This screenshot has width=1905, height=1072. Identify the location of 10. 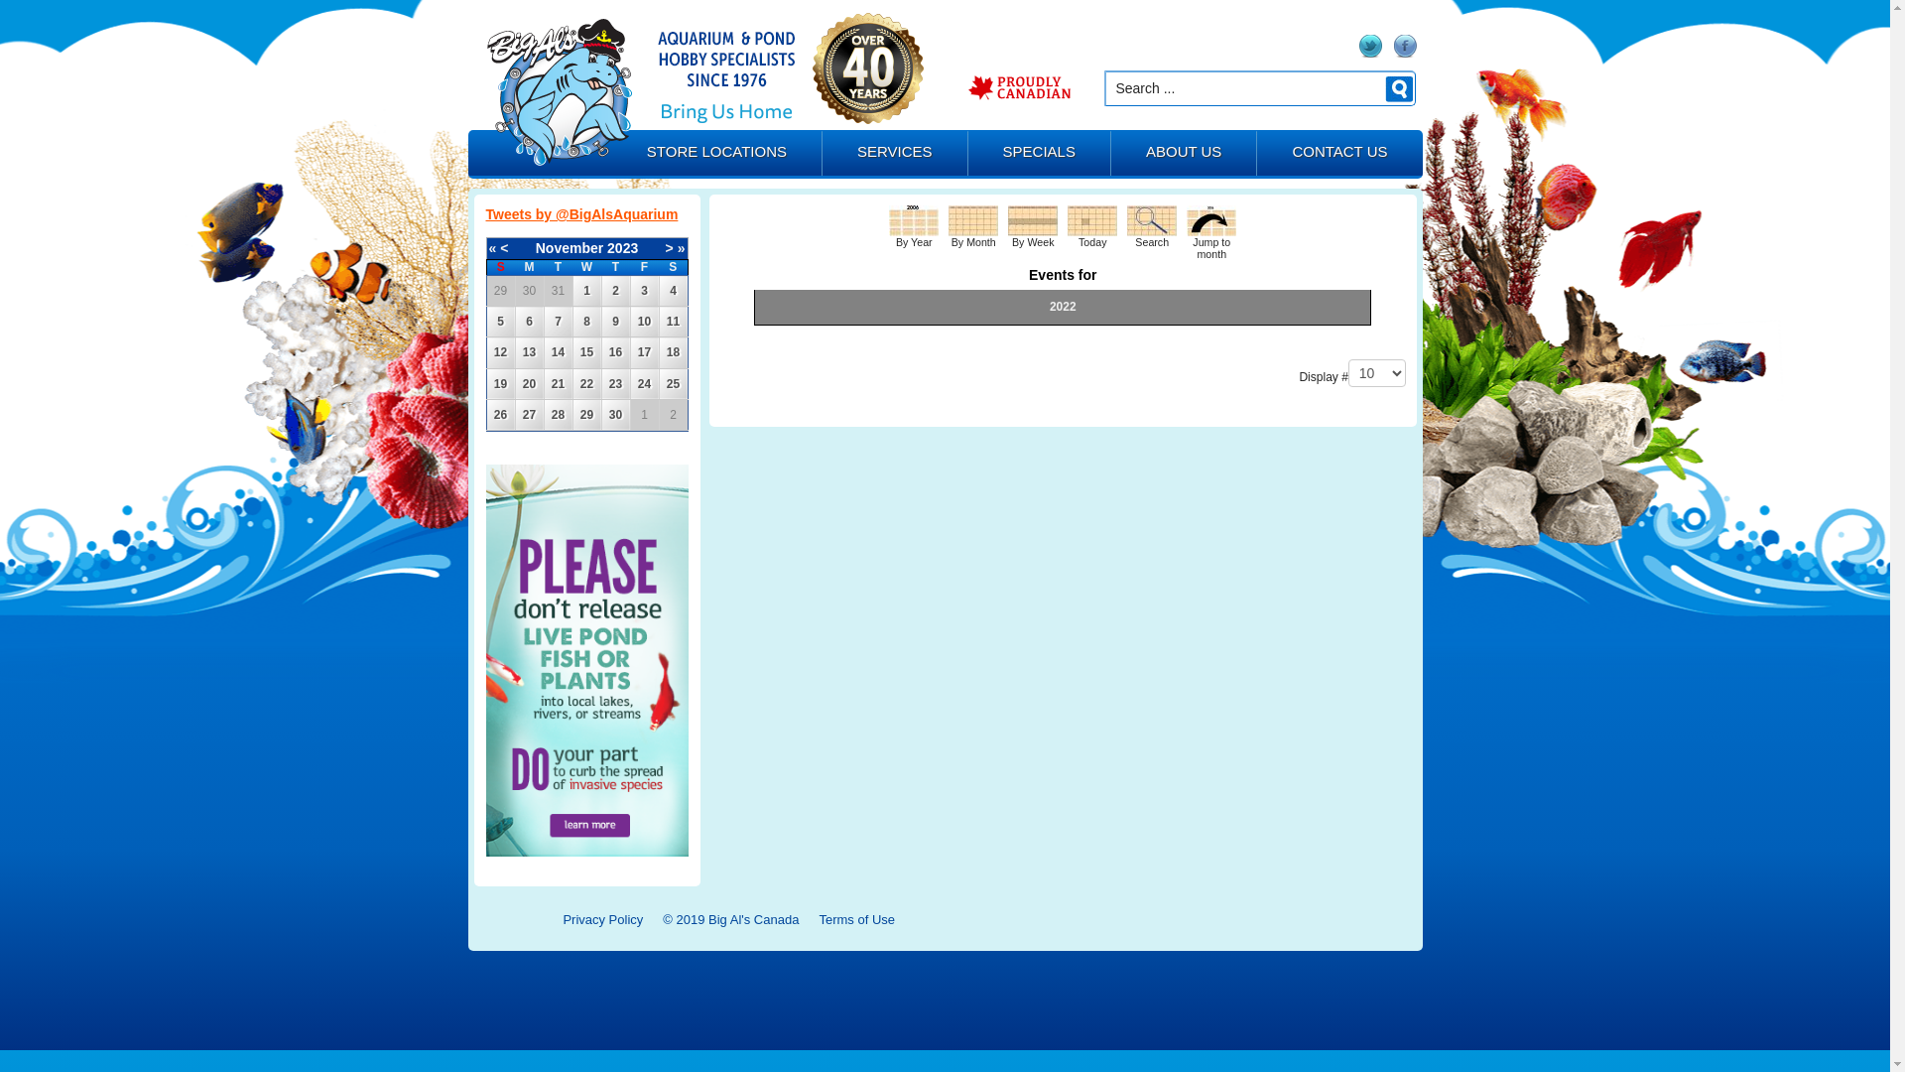
(645, 322).